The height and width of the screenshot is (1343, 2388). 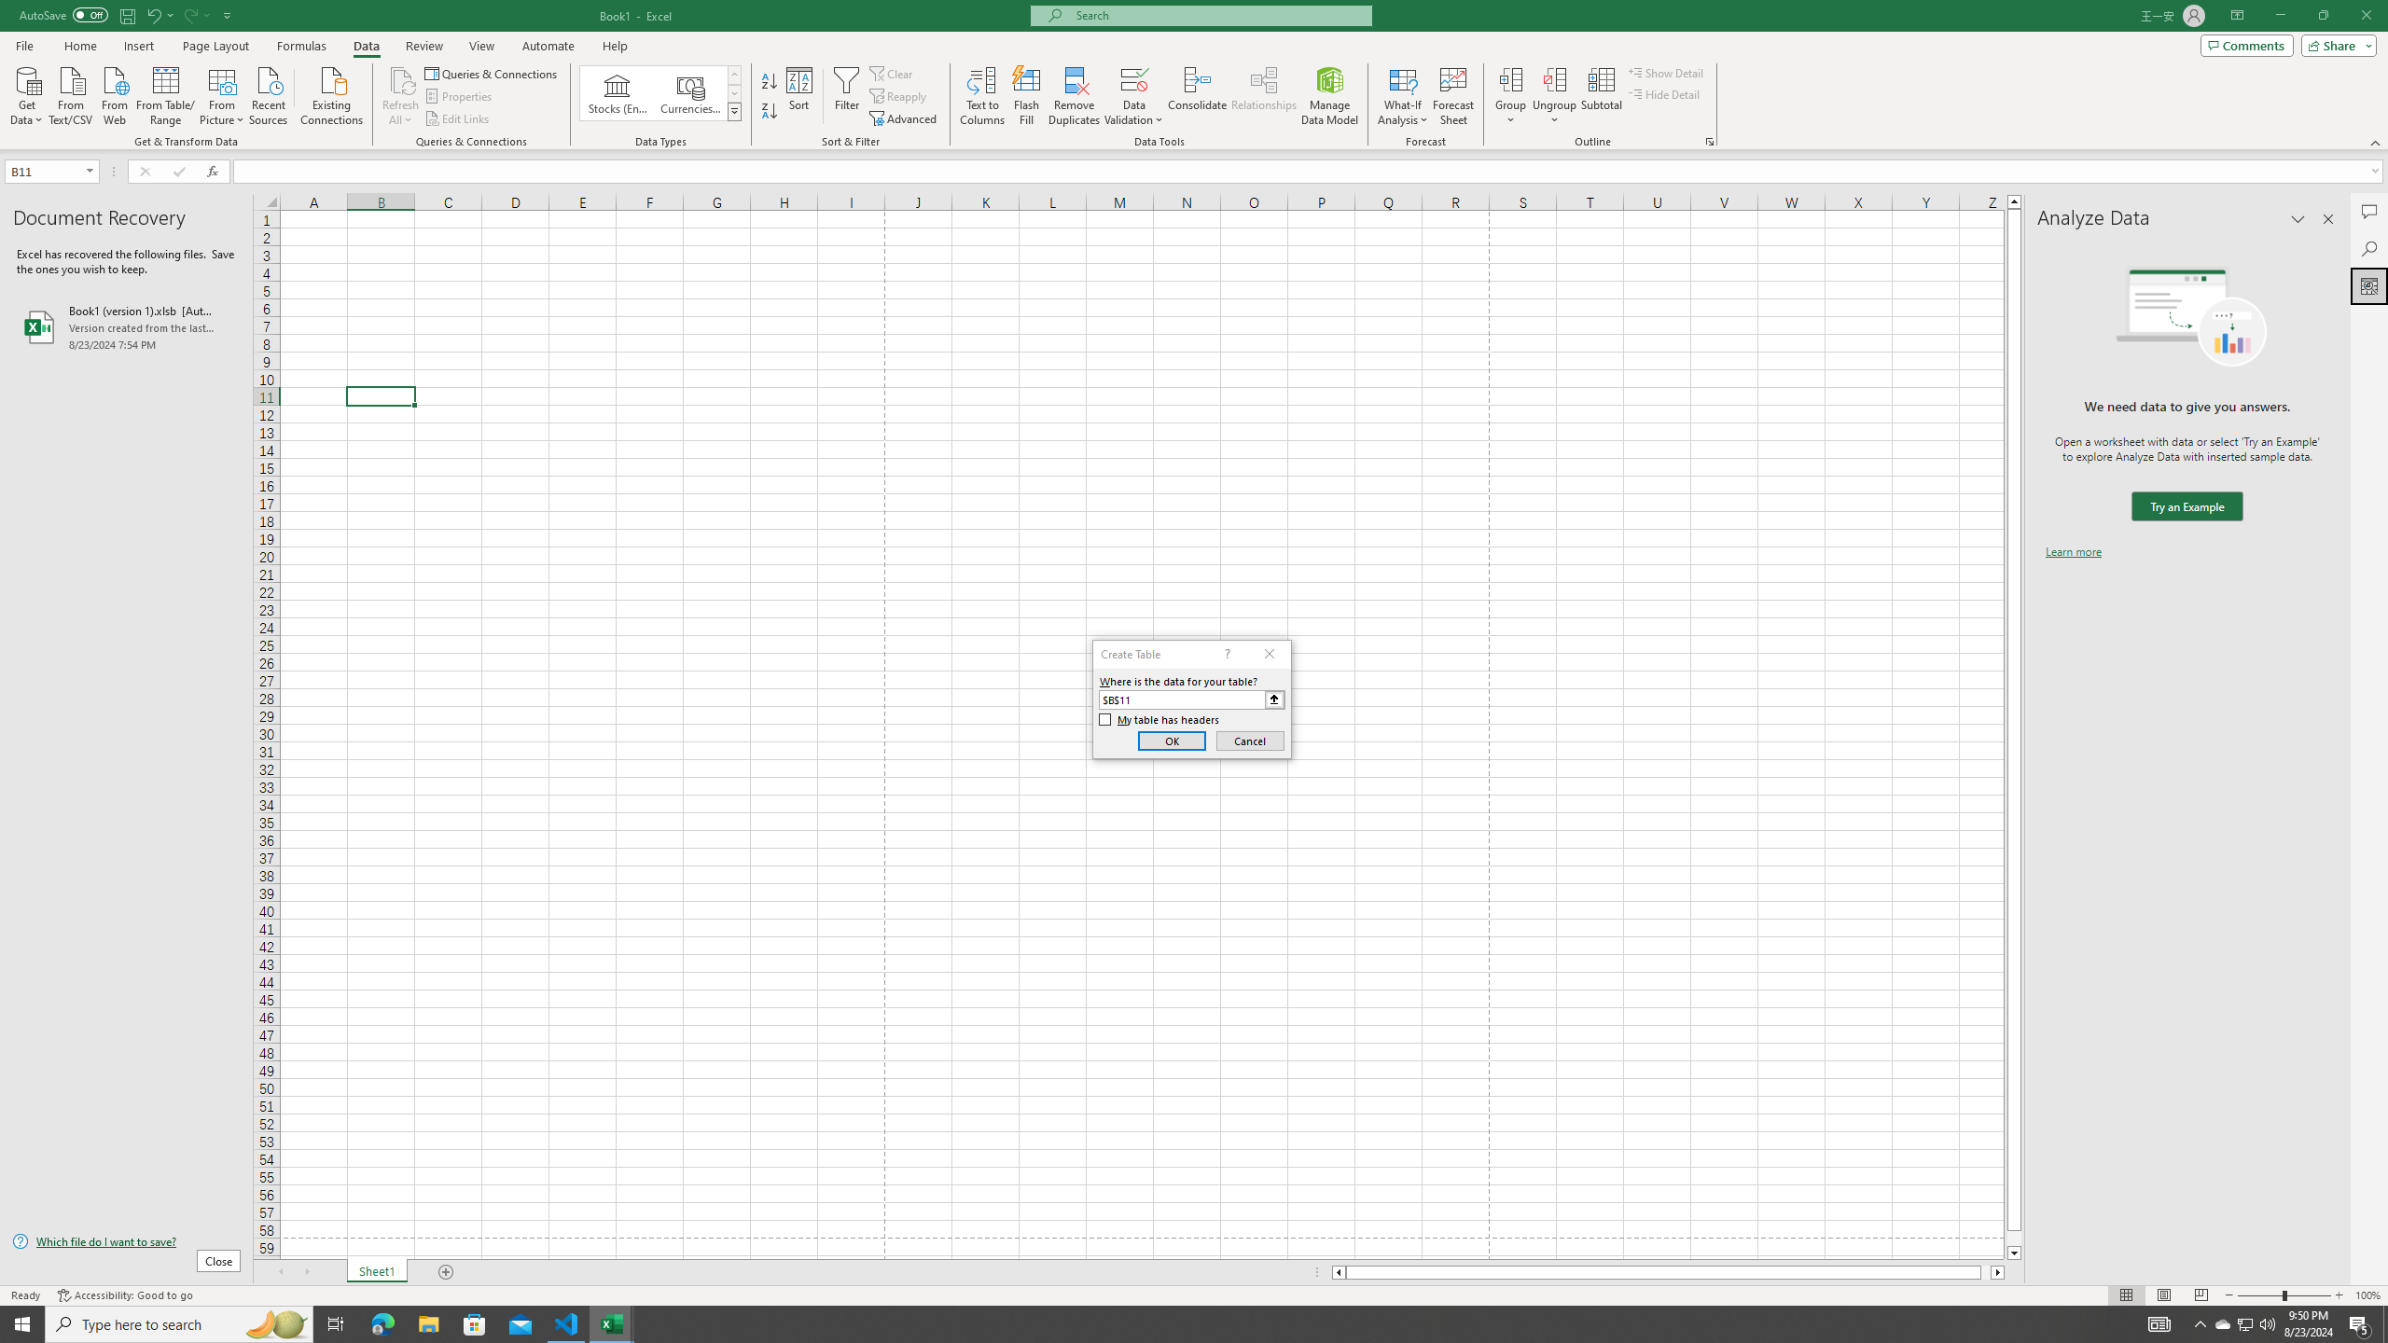 I want to click on Recent Sources, so click(x=269, y=94).